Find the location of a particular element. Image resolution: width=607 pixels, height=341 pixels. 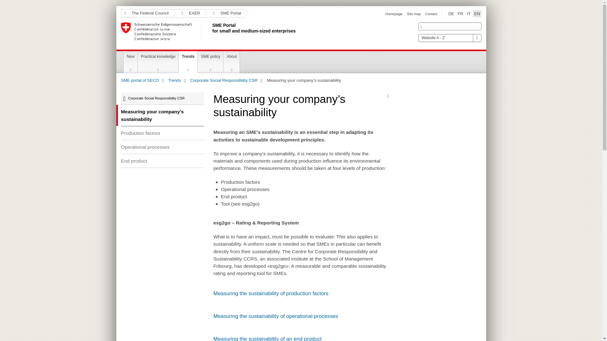

EAER is located at coordinates (414, 14).